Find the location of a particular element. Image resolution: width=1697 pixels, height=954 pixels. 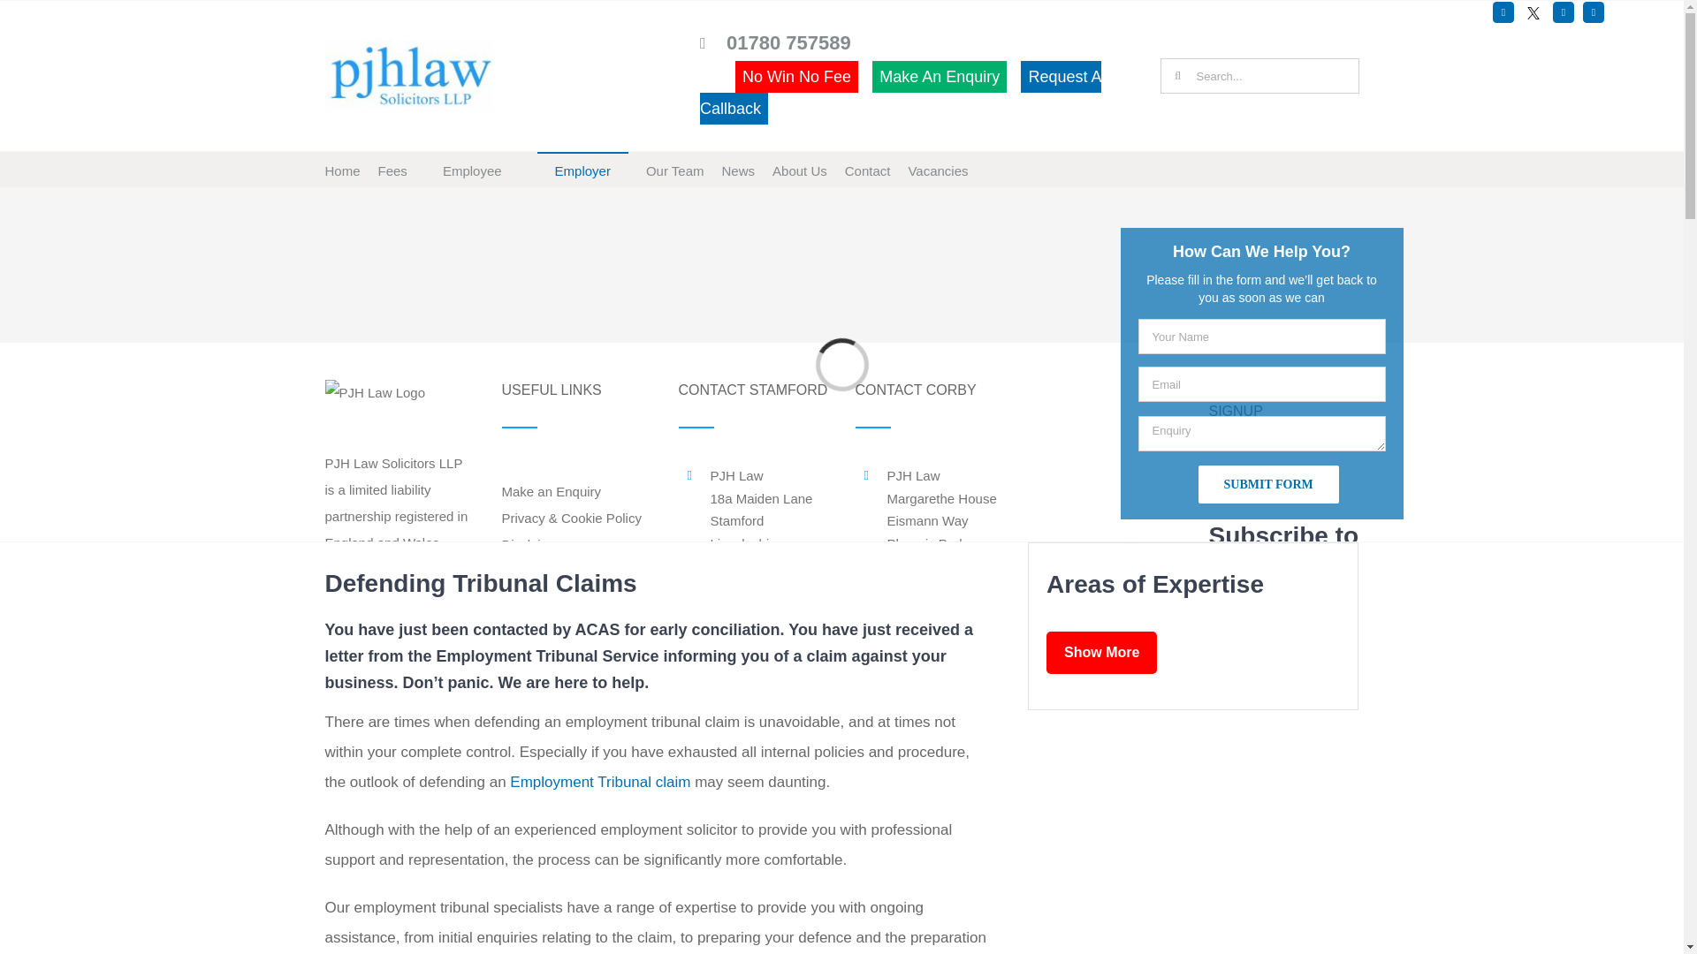

77145 is located at coordinates (1218, 823).